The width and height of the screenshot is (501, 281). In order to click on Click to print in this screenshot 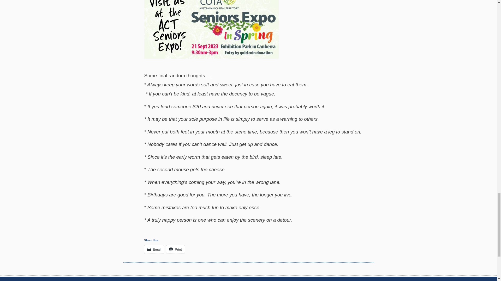, I will do `click(175, 249)`.